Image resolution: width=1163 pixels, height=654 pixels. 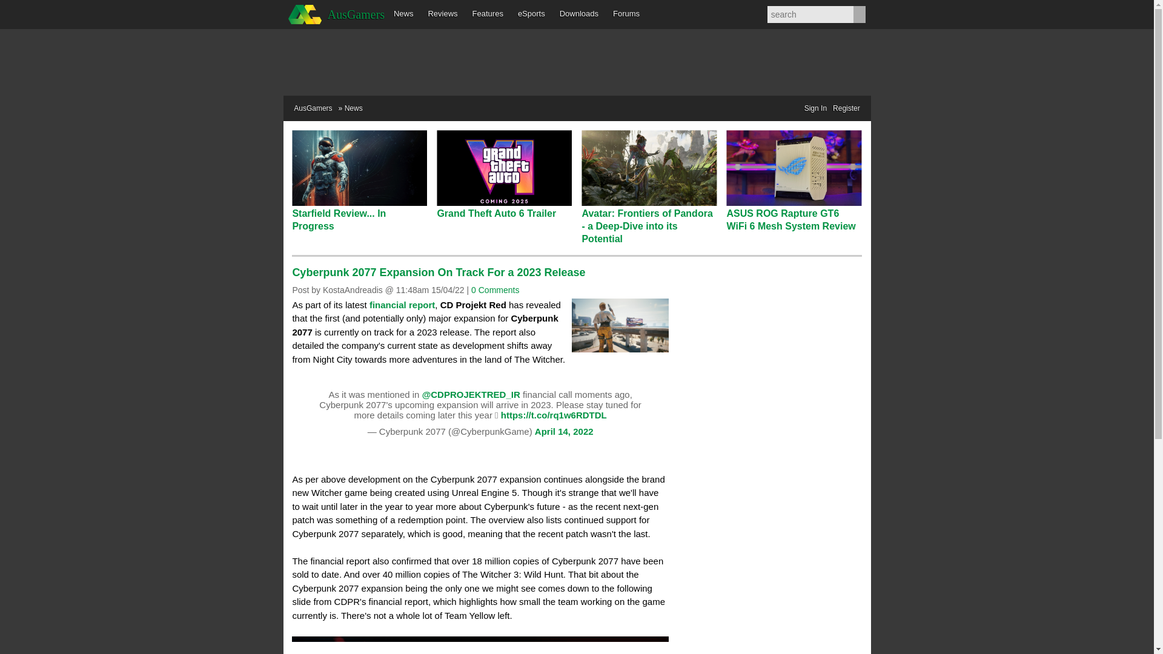 What do you see at coordinates (494, 289) in the screenshot?
I see `0 Comments` at bounding box center [494, 289].